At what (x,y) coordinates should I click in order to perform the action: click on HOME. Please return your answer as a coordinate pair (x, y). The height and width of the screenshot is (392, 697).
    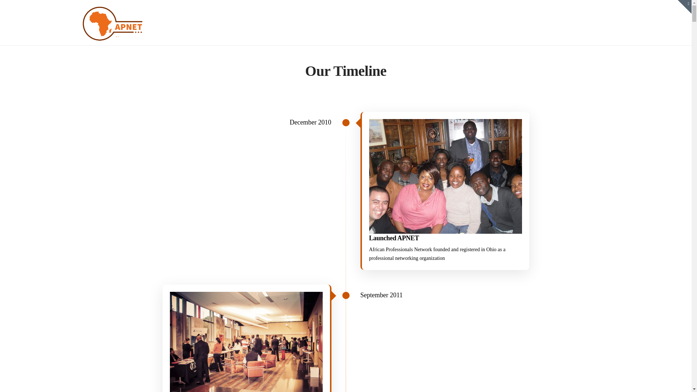
    Looking at the image, I should click on (388, 16).